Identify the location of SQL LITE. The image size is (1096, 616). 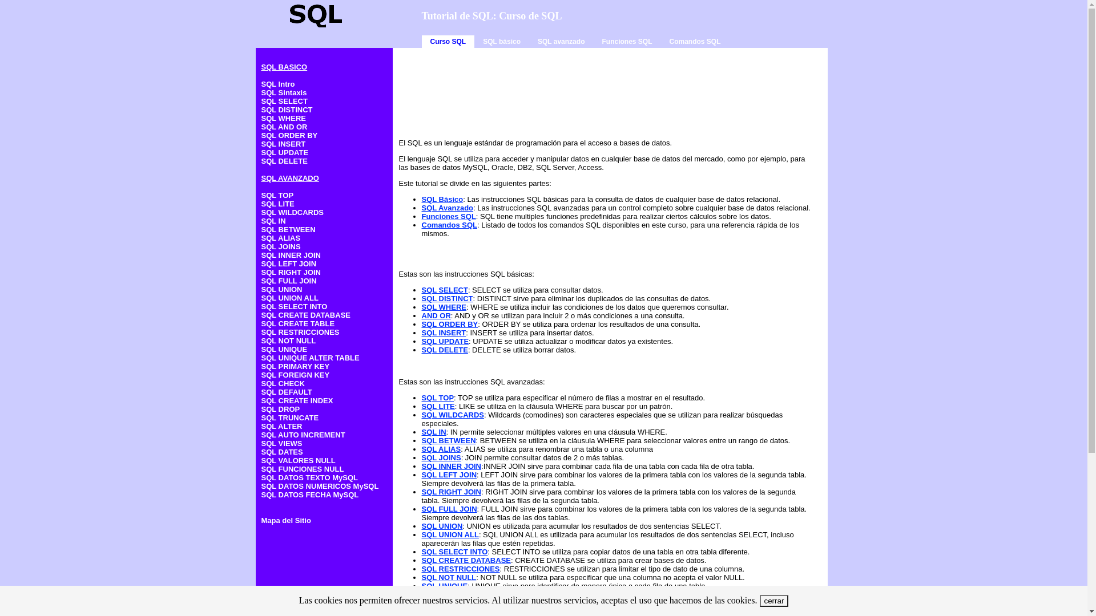
(278, 204).